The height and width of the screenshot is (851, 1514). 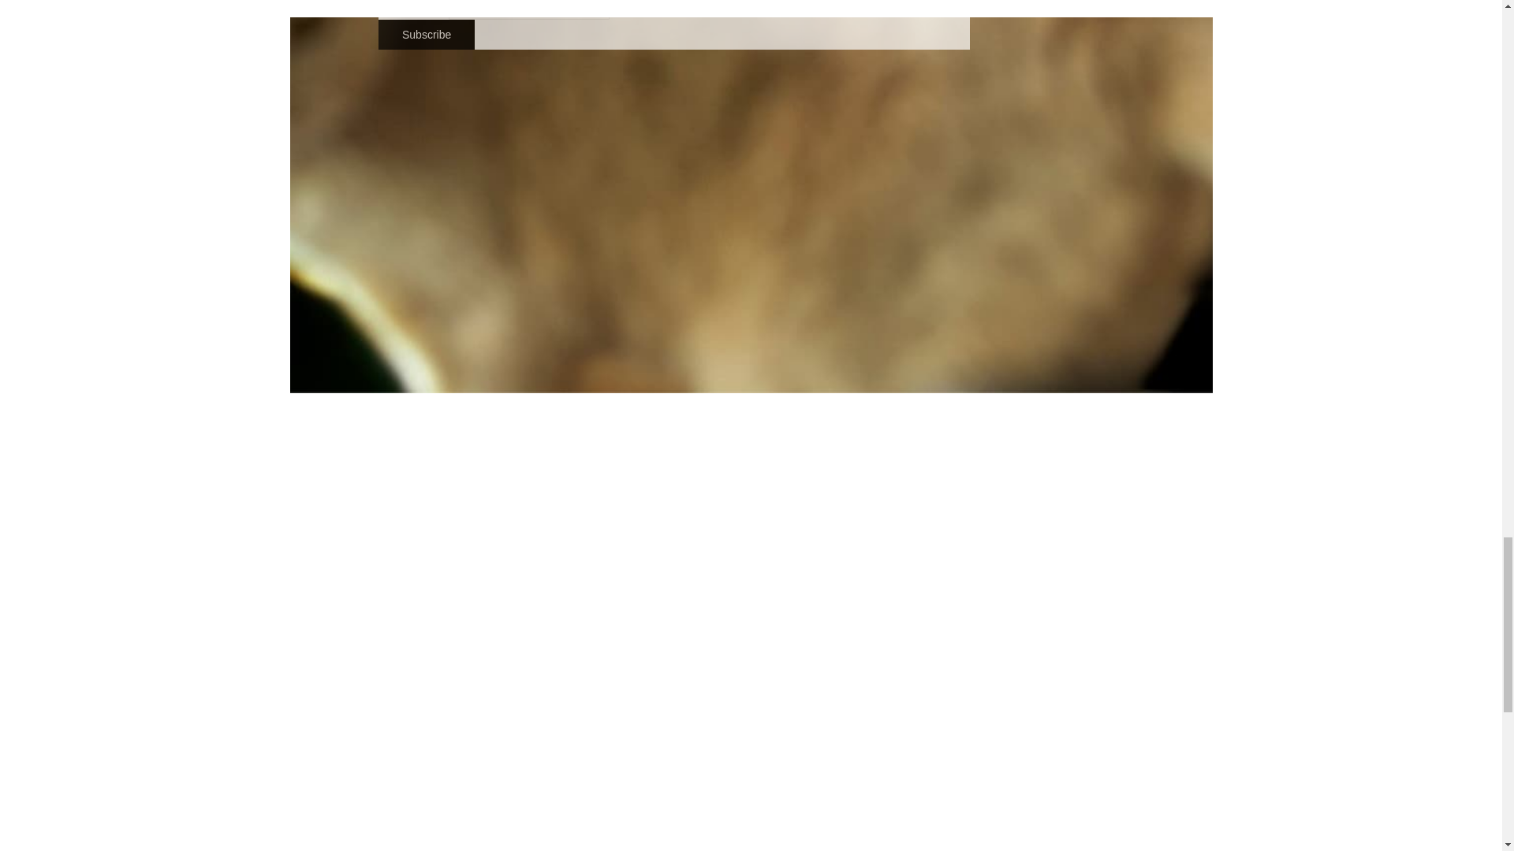 What do you see at coordinates (427, 34) in the screenshot?
I see `Subscribe` at bounding box center [427, 34].